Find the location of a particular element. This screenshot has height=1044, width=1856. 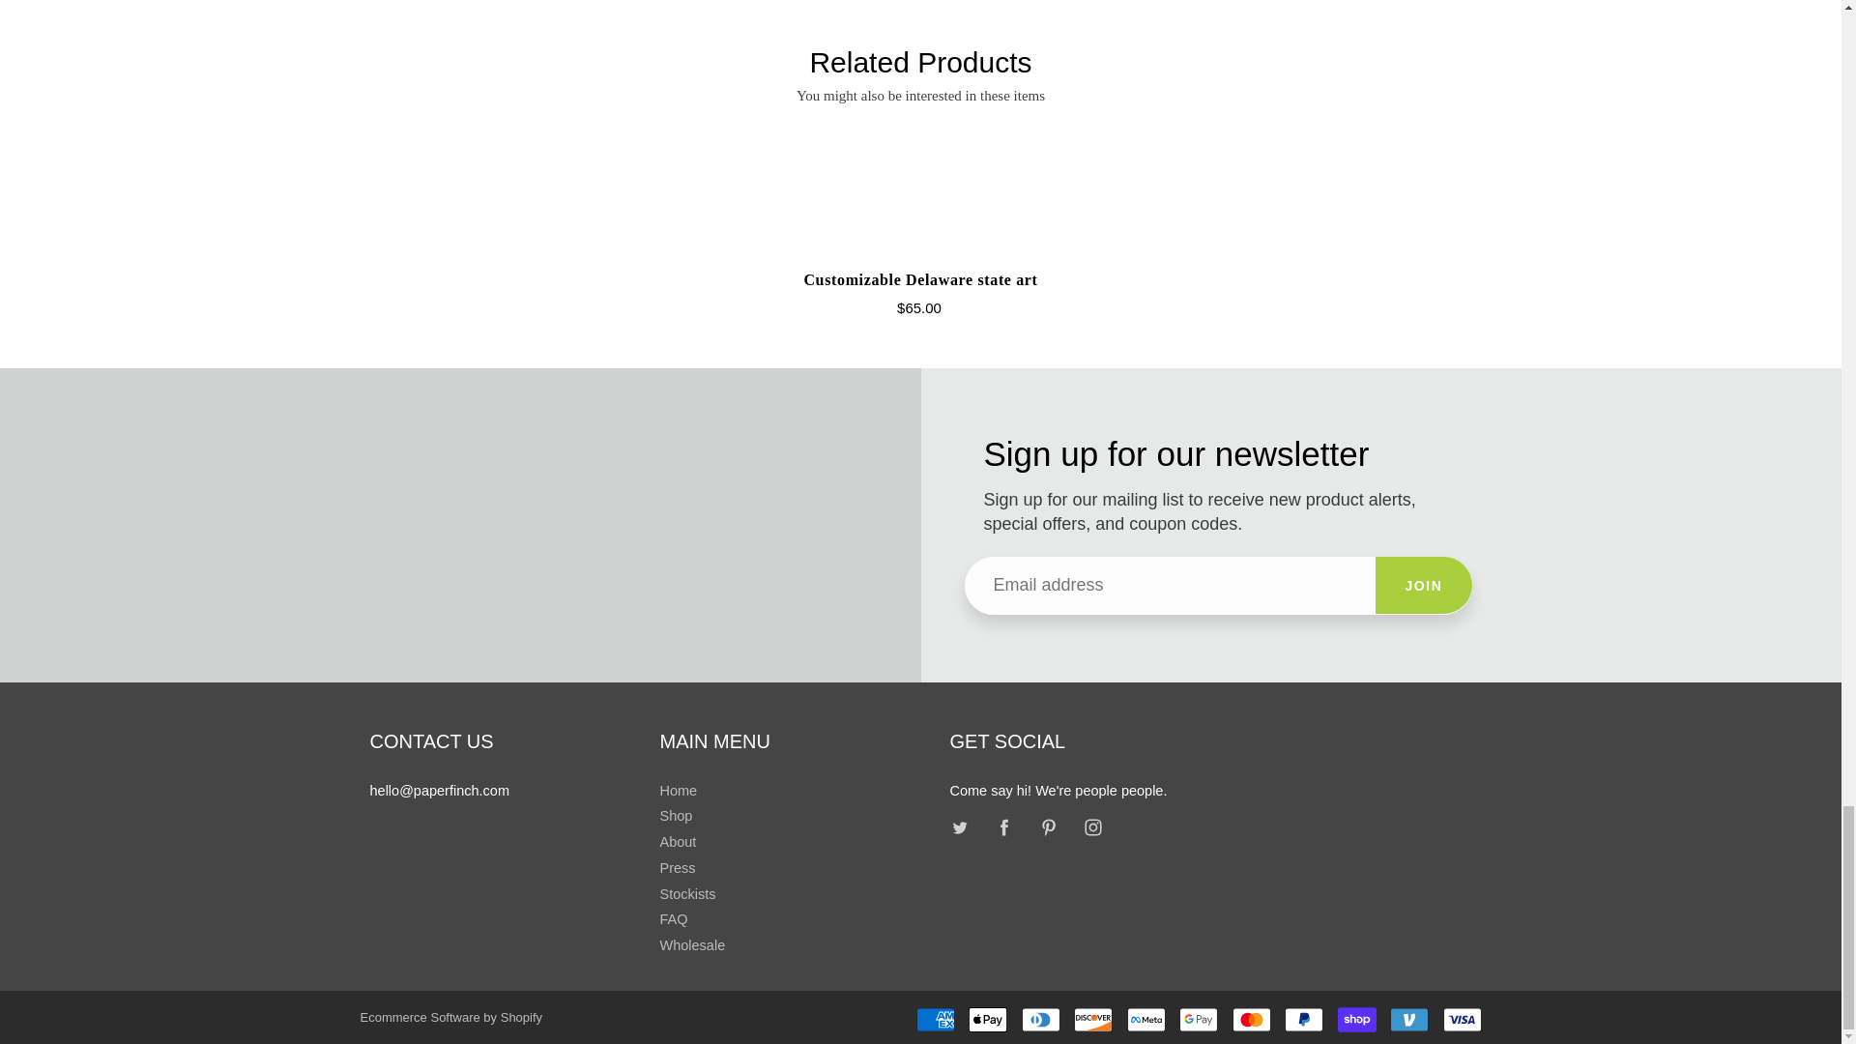

PayPal is located at coordinates (1303, 1020).